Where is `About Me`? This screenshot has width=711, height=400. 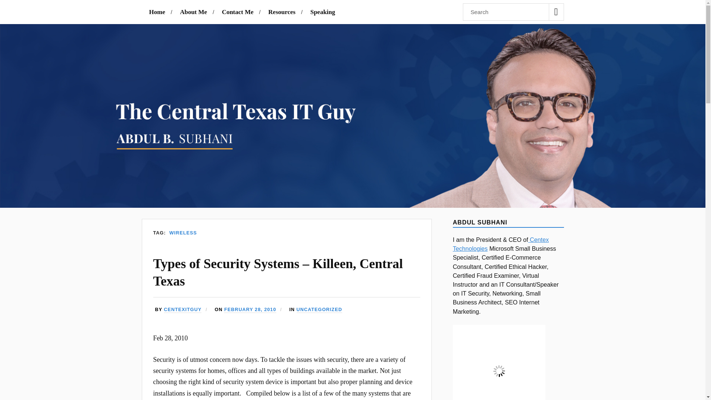 About Me is located at coordinates (193, 12).